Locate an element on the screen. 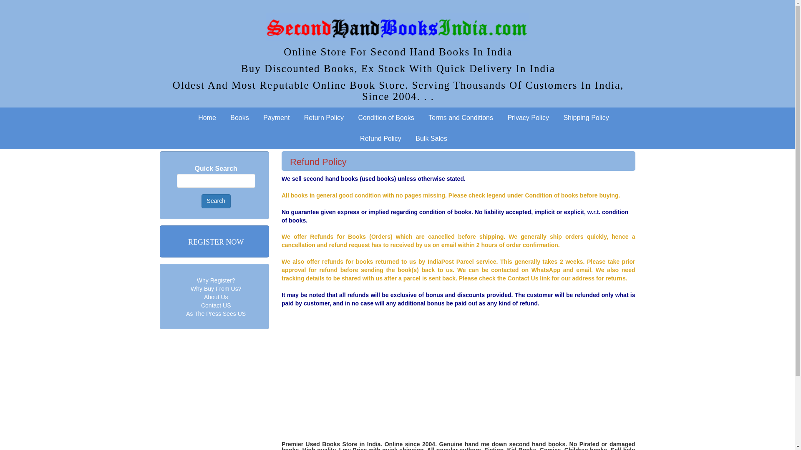 The height and width of the screenshot is (450, 801). Refund Policy is located at coordinates (380, 138).